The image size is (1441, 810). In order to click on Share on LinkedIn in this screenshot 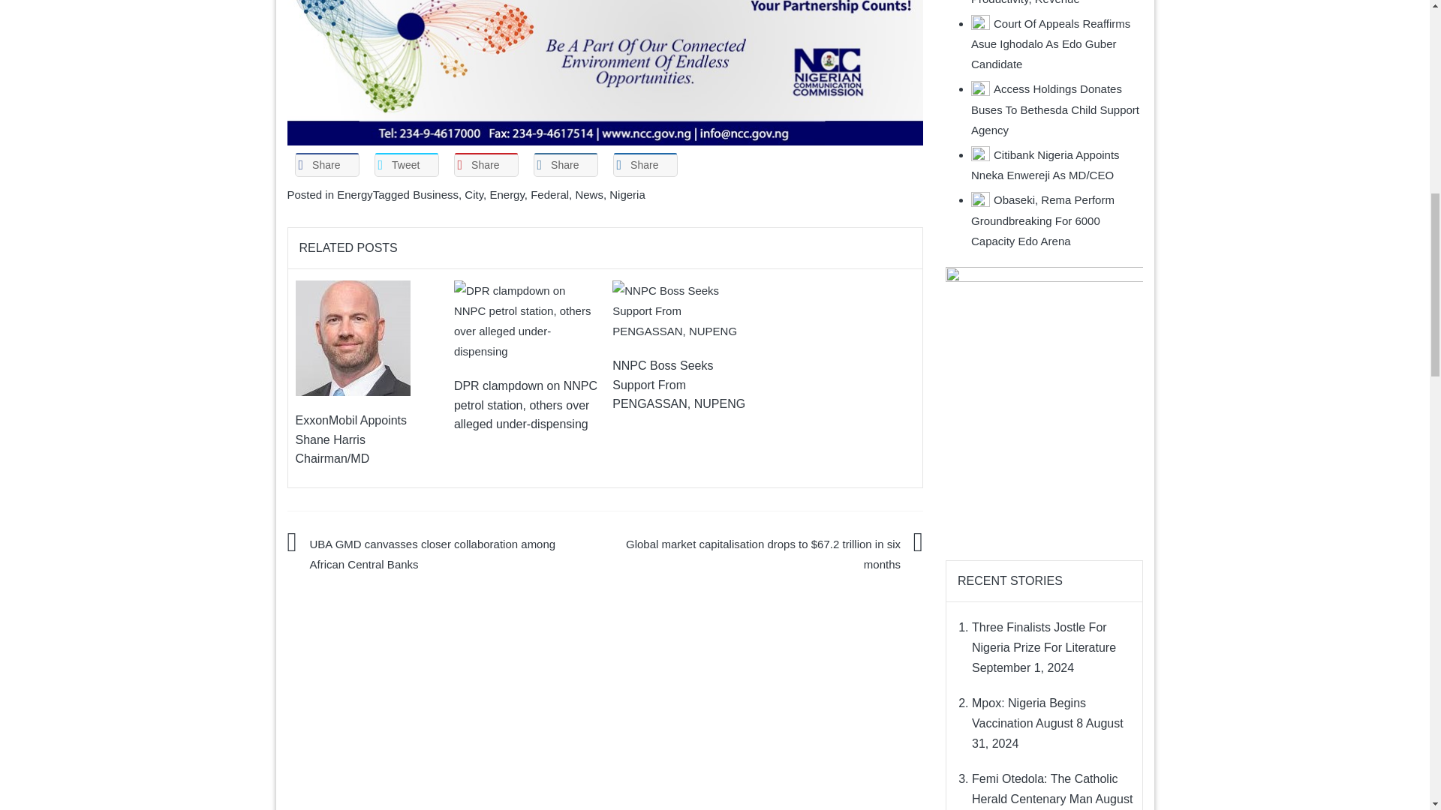, I will do `click(565, 165)`.